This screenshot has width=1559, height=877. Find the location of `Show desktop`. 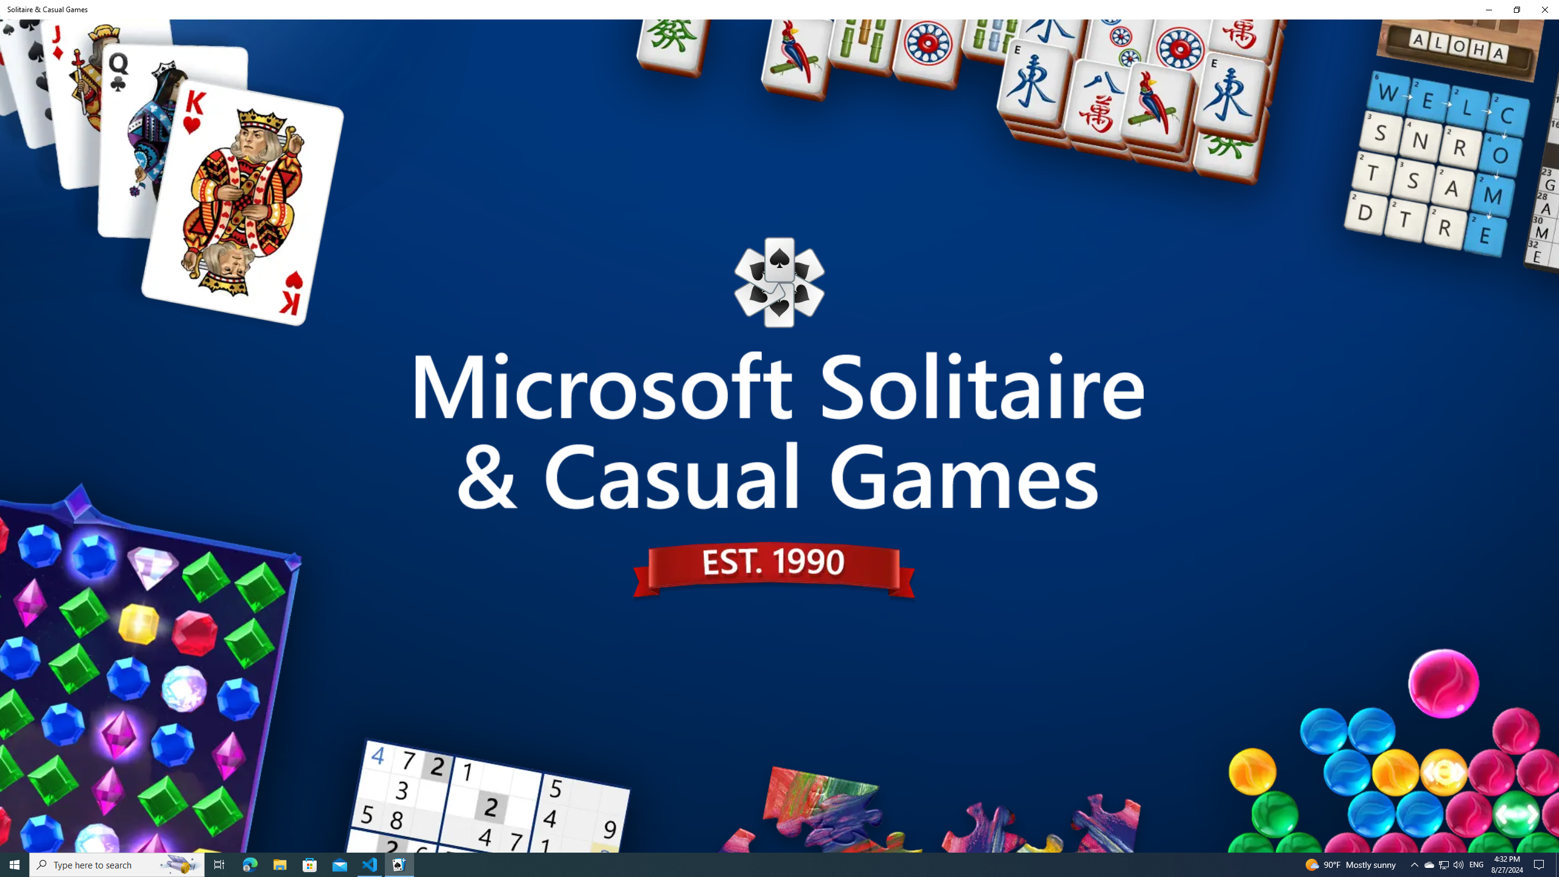

Show desktop is located at coordinates (1557, 865).